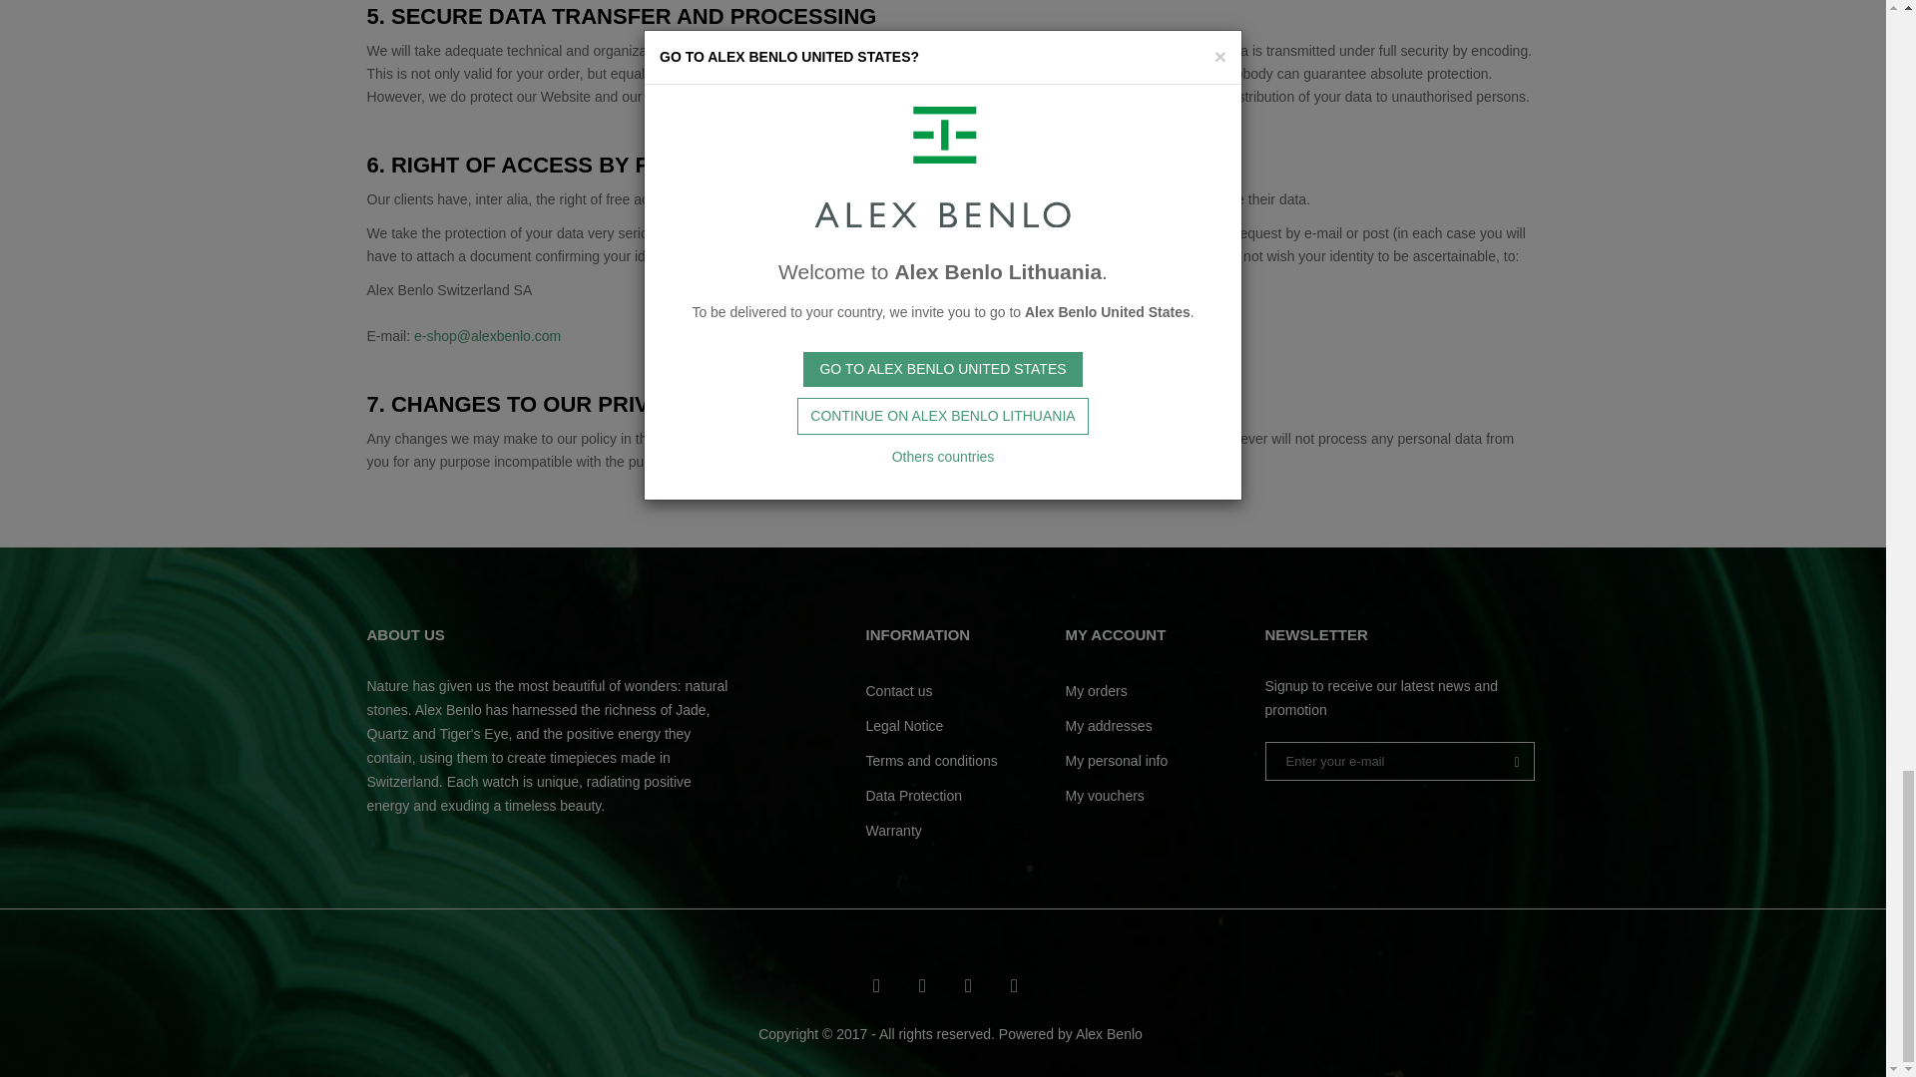 The height and width of the screenshot is (1077, 1916). Describe the element at coordinates (1399, 762) in the screenshot. I see `Enter your e-mail` at that location.